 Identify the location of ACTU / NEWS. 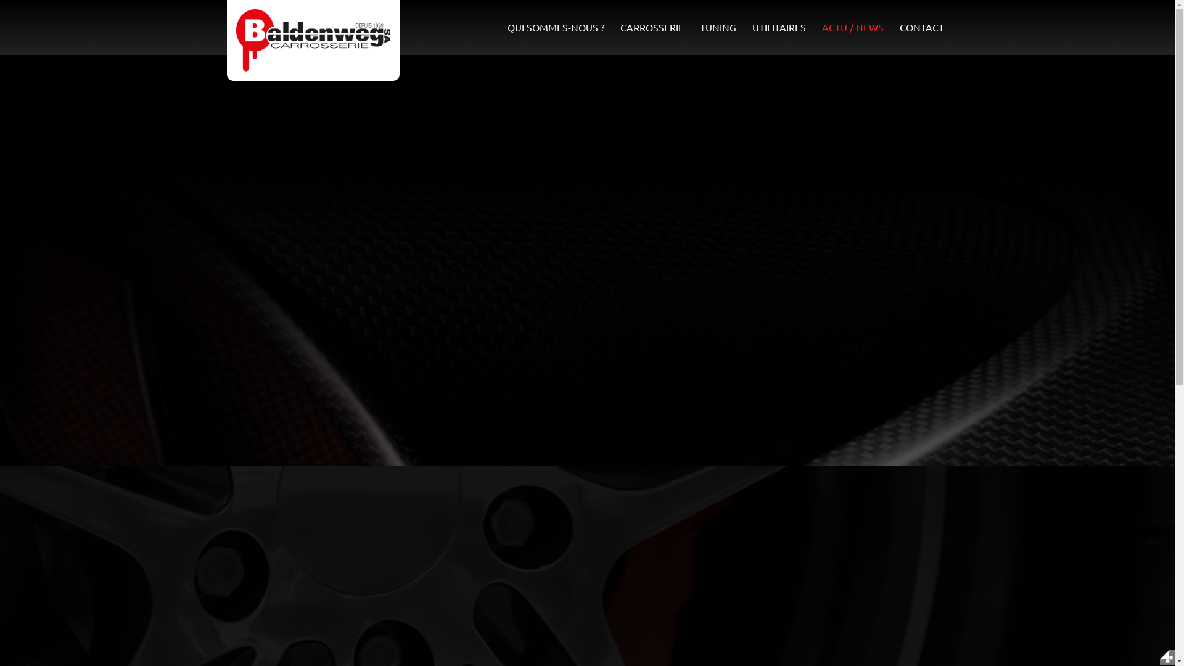
(853, 27).